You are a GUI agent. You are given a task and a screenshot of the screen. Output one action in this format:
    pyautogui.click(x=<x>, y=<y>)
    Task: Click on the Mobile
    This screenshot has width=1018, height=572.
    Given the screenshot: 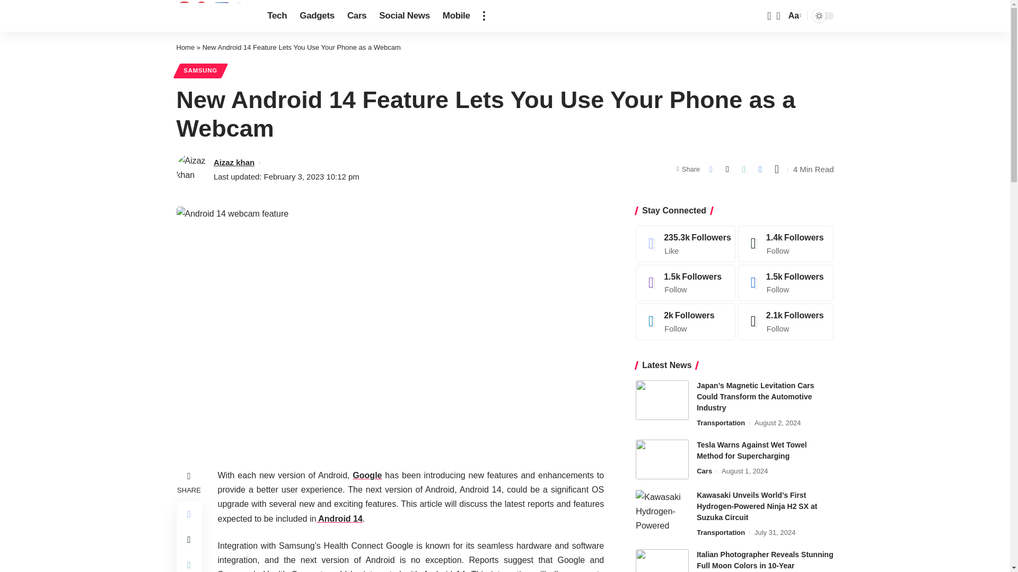 What is the action you would take?
    pyautogui.click(x=356, y=16)
    